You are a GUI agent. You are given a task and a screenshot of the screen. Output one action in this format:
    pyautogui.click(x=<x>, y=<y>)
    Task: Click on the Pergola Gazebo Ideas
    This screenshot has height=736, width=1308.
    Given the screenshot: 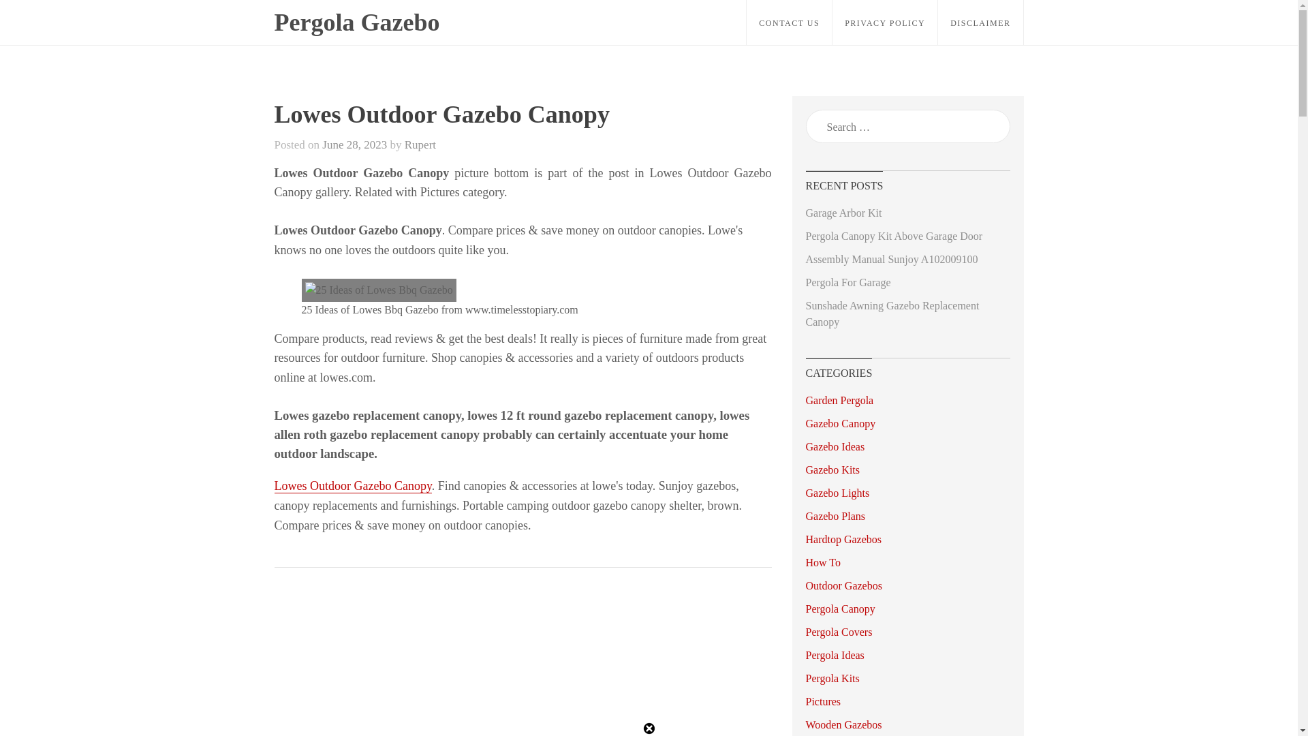 What is the action you would take?
    pyautogui.click(x=356, y=40)
    